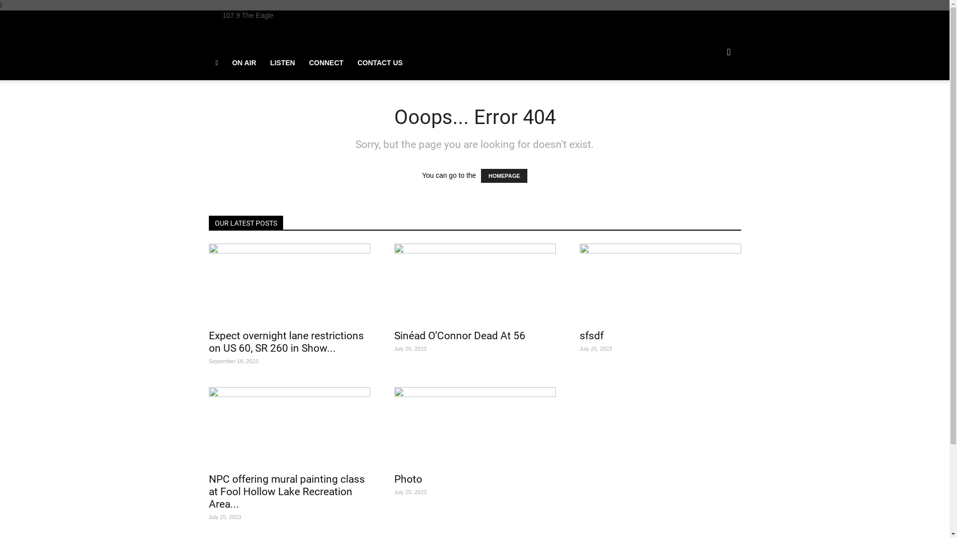  Describe the element at coordinates (591, 336) in the screenshot. I see `sfsdf` at that location.